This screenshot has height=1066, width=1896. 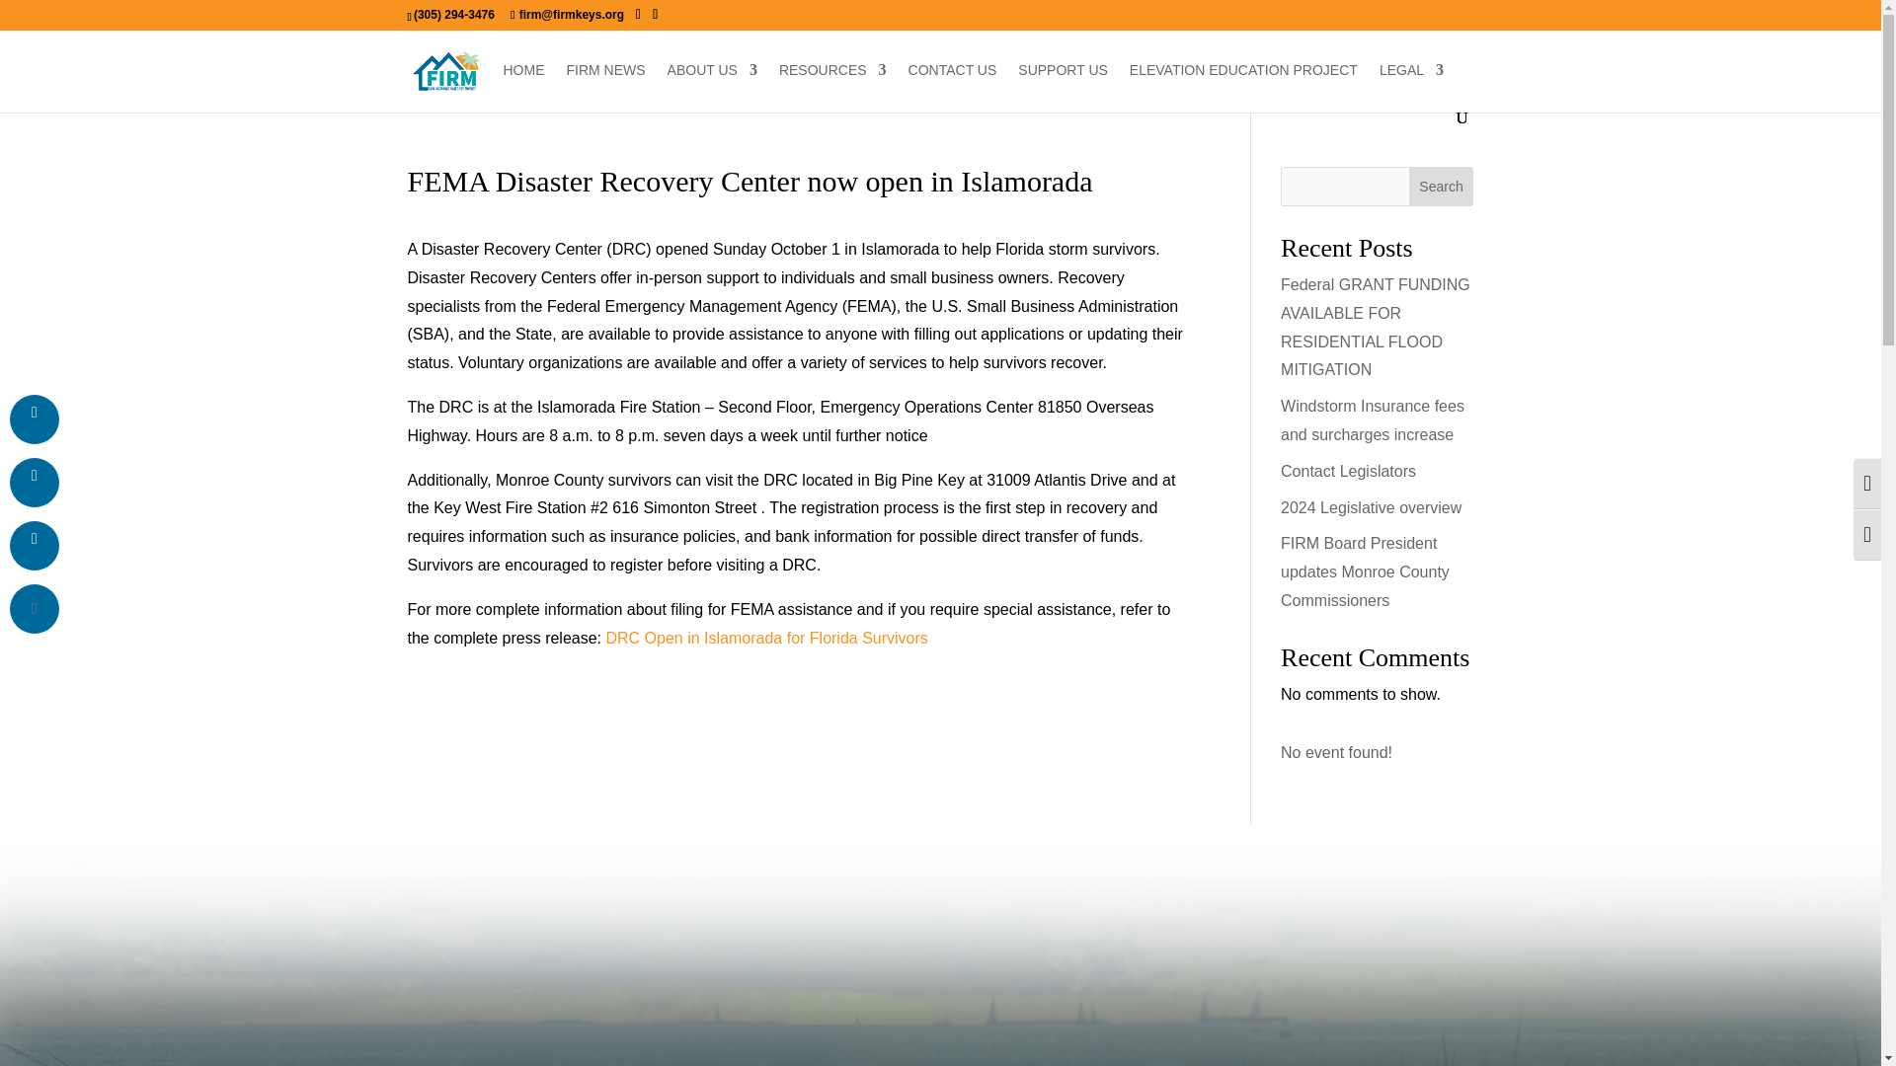 What do you see at coordinates (1243, 86) in the screenshot?
I see `ELEVATION EDUCATION PROJECT` at bounding box center [1243, 86].